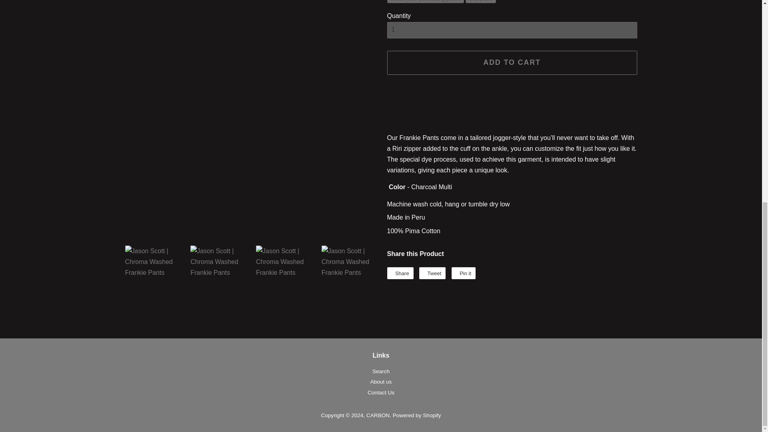 This screenshot has height=432, width=768. I want to click on Share on Facebook, so click(400, 273).